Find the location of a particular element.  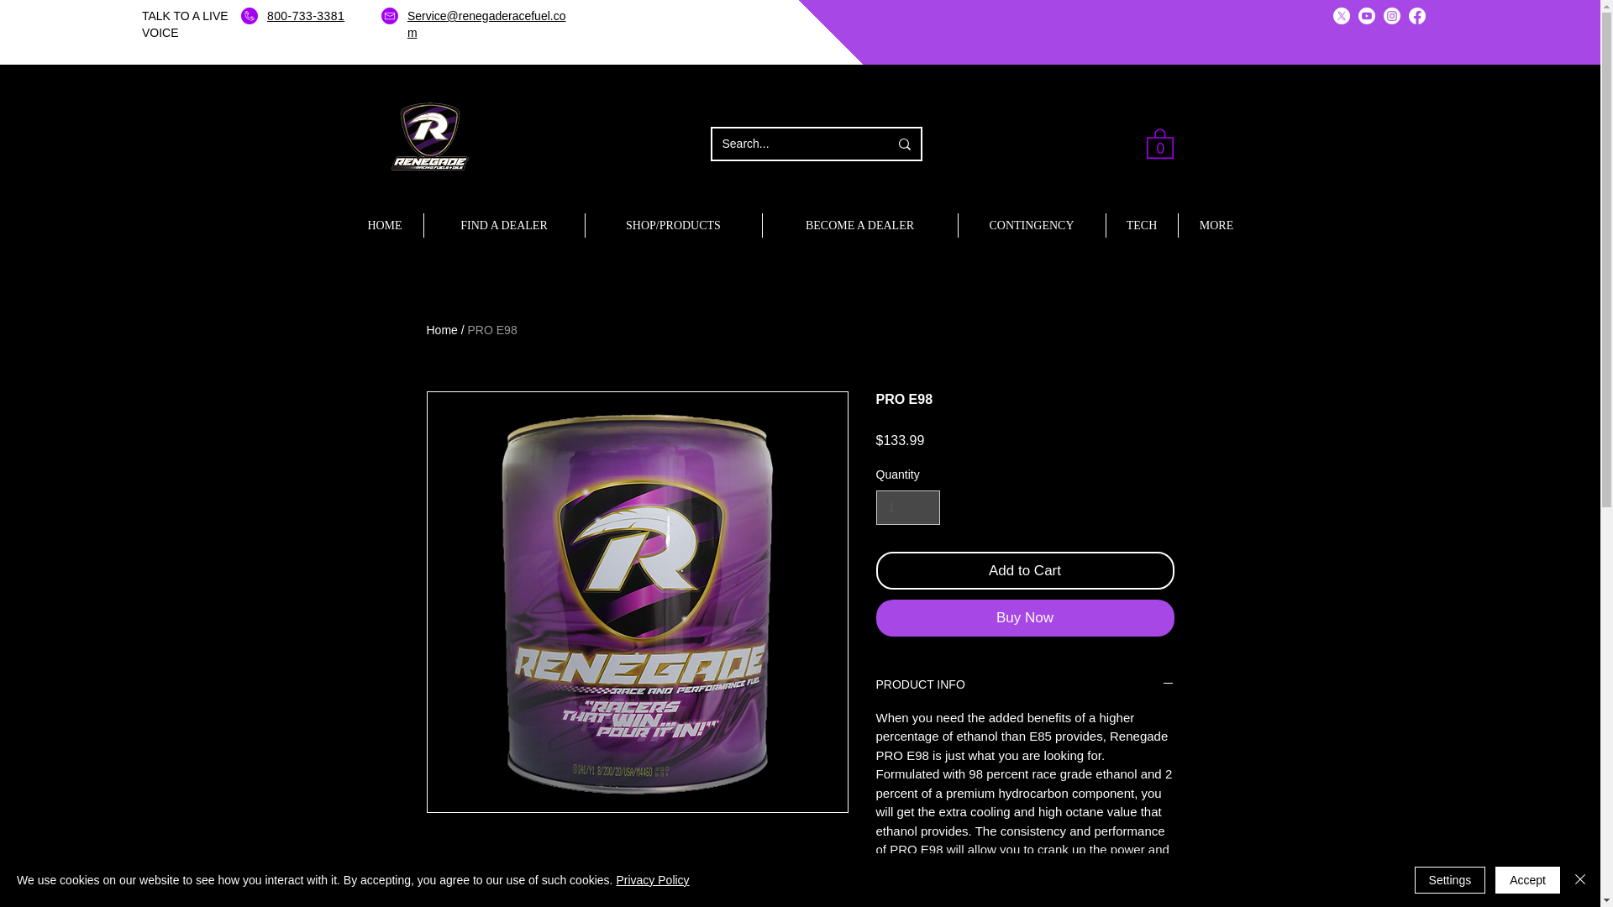

CONTINGENCY is located at coordinates (1032, 225).